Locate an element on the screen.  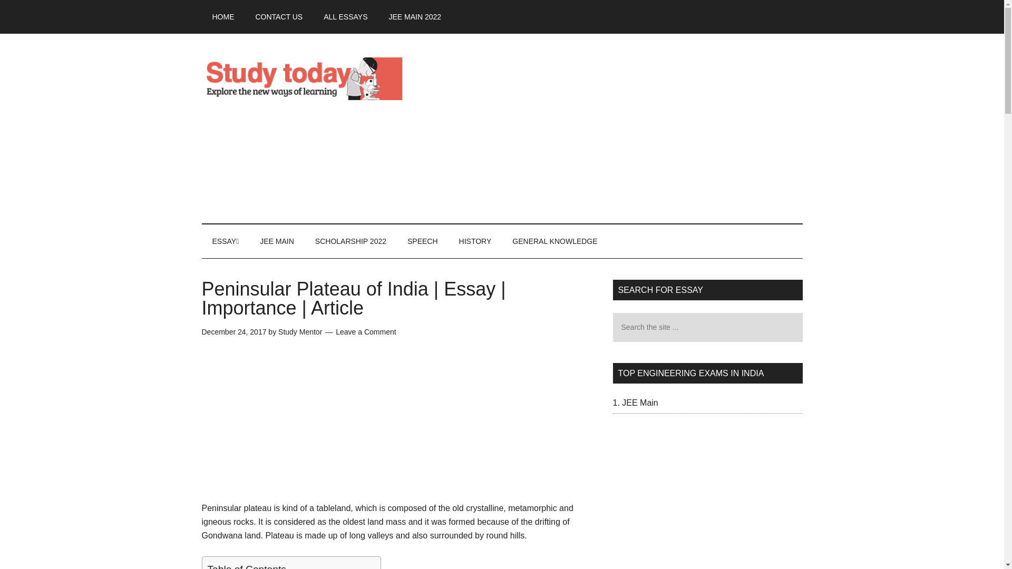
SPEECH is located at coordinates (422, 241).